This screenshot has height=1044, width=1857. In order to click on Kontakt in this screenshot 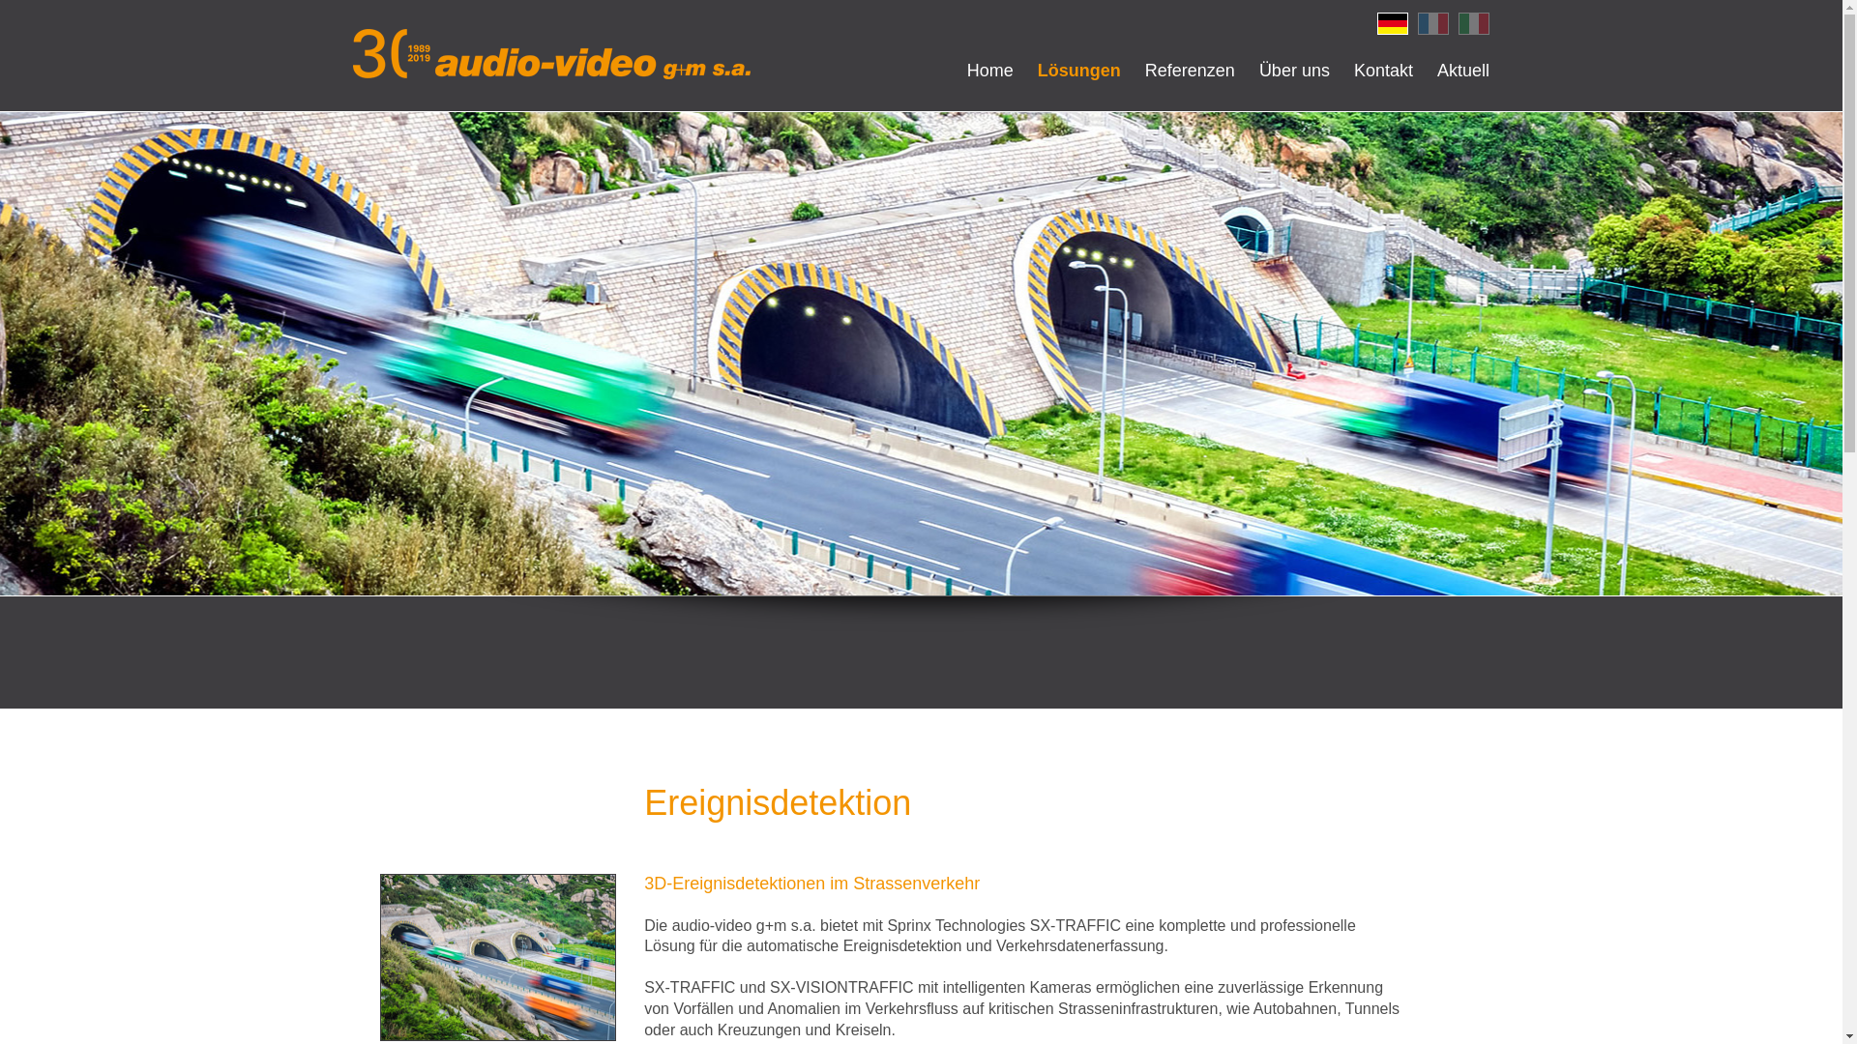, I will do `click(1383, 72)`.